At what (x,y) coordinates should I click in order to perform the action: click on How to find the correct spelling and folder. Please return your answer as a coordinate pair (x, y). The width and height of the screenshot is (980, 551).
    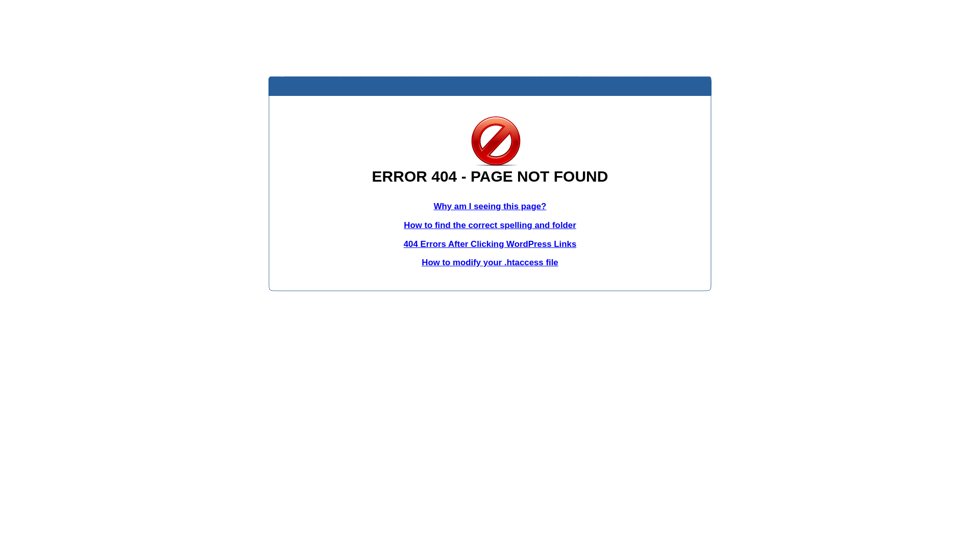
    Looking at the image, I should click on (490, 226).